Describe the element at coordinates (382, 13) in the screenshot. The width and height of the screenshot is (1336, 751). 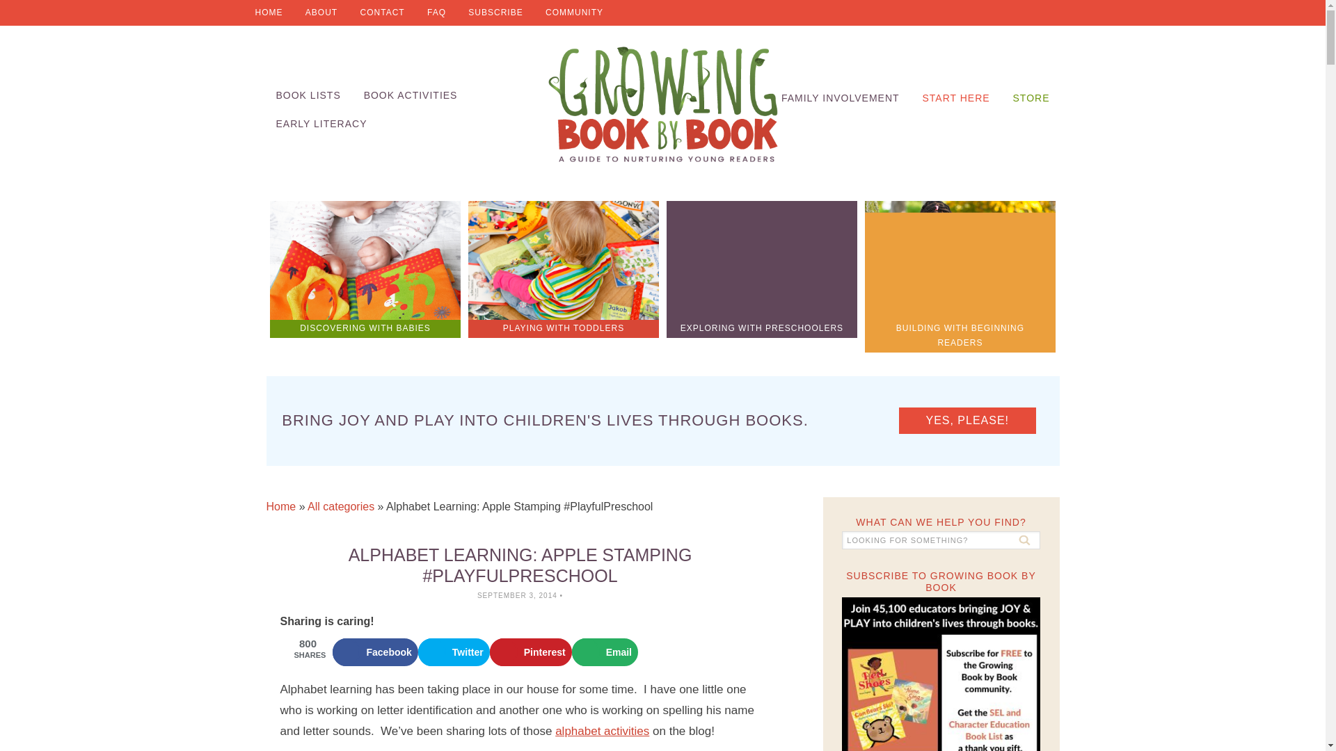
I see `CONTACT` at that location.